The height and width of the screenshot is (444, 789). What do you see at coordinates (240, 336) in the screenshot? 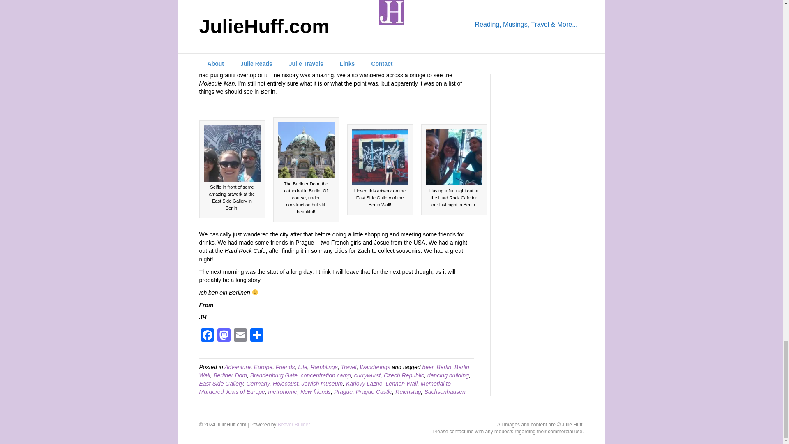
I see `Email` at bounding box center [240, 336].